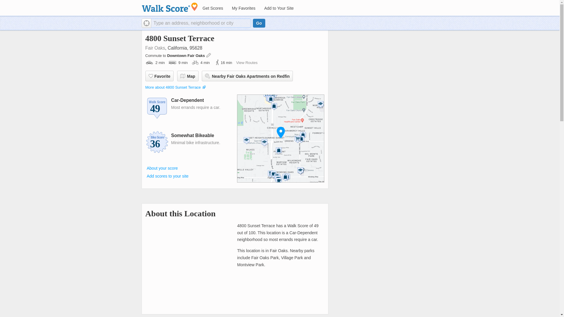 The height and width of the screenshot is (317, 564). I want to click on Add scores to your site, so click(167, 176).